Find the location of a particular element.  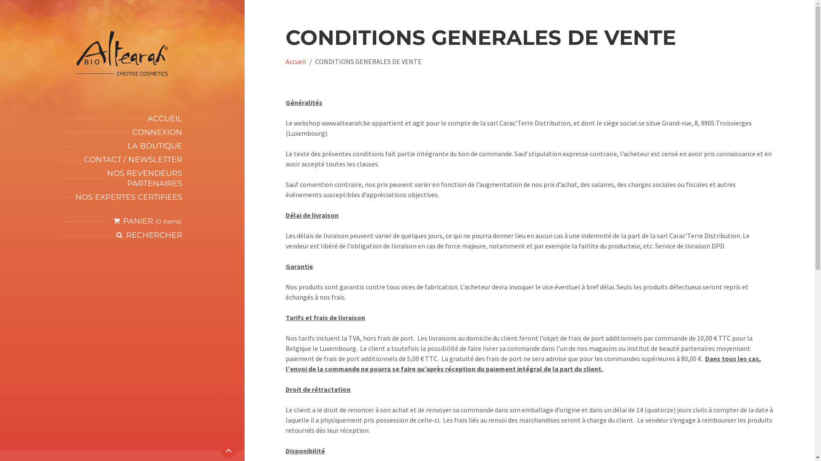

RECHERCHER is located at coordinates (154, 235).